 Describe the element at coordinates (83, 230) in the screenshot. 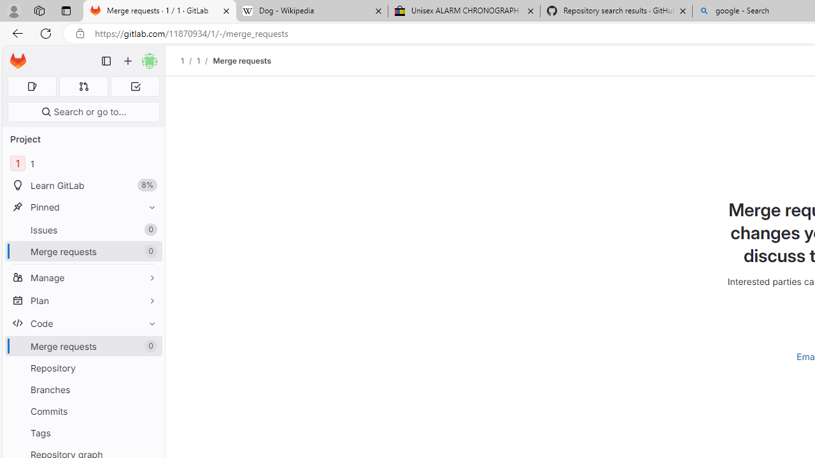

I see `Issues 0` at that location.